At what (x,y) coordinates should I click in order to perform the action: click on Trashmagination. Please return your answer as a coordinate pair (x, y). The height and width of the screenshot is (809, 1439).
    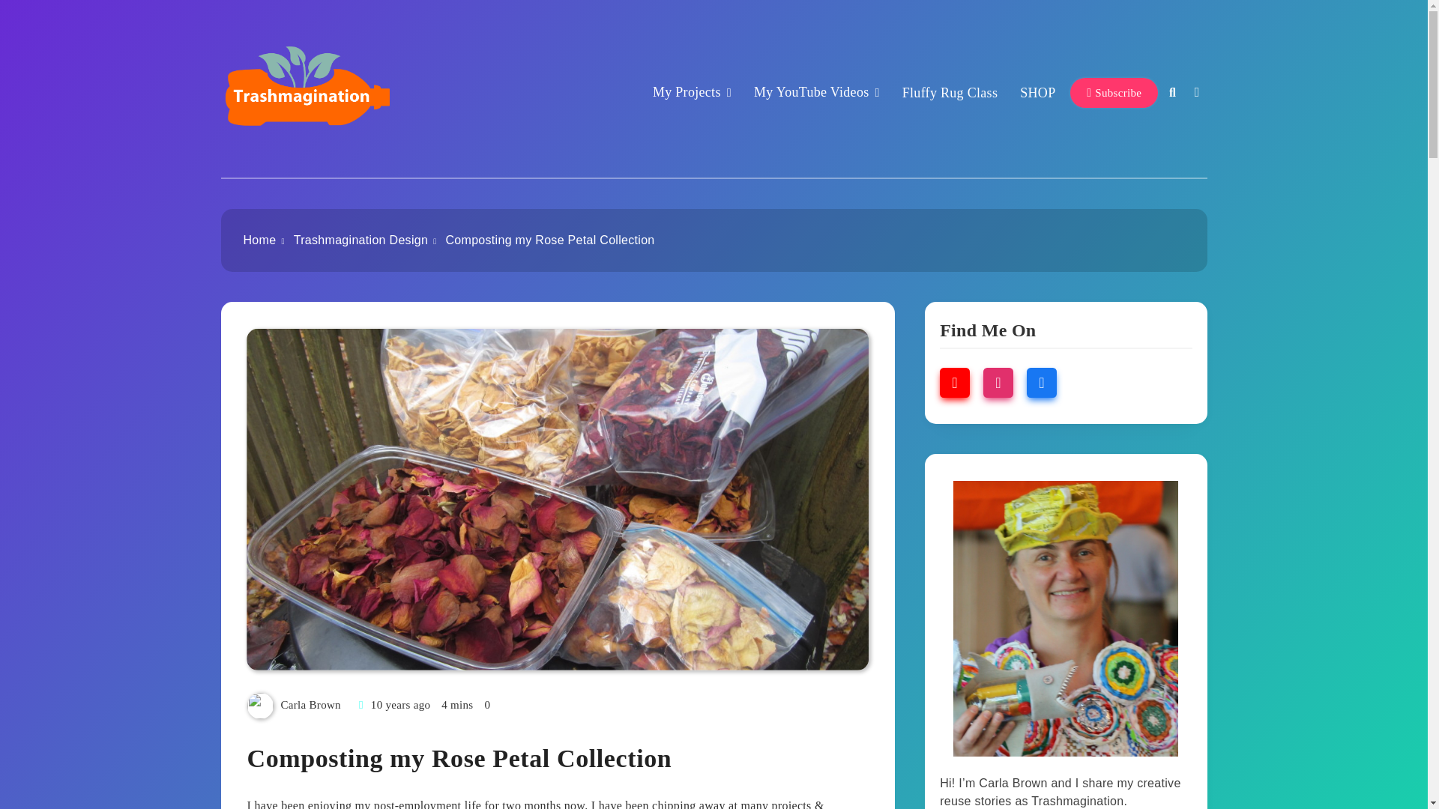
    Looking at the image, I should click on (318, 163).